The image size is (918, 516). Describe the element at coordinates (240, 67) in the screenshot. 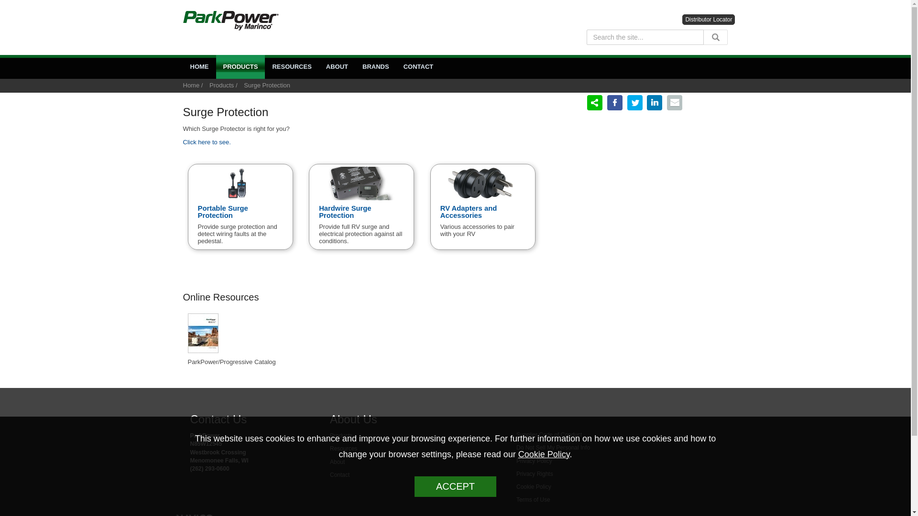

I see `PRODUCTS` at that location.